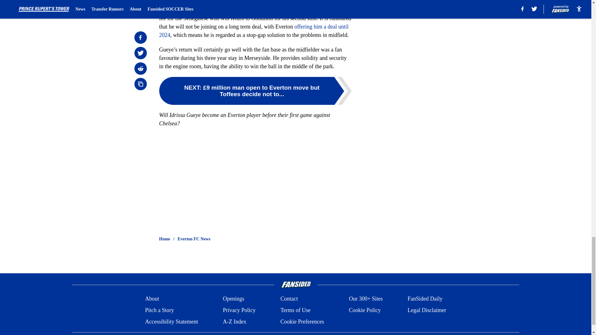 The height and width of the screenshot is (335, 596). Describe the element at coordinates (254, 31) in the screenshot. I see `offering him a deal until 2024` at that location.